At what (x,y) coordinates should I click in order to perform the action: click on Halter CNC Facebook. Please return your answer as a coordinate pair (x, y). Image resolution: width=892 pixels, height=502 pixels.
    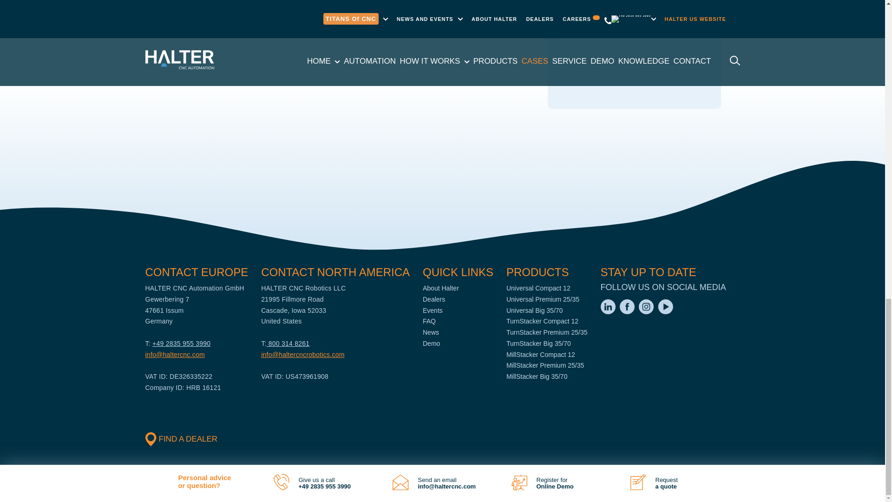
    Looking at the image, I should click on (628, 312).